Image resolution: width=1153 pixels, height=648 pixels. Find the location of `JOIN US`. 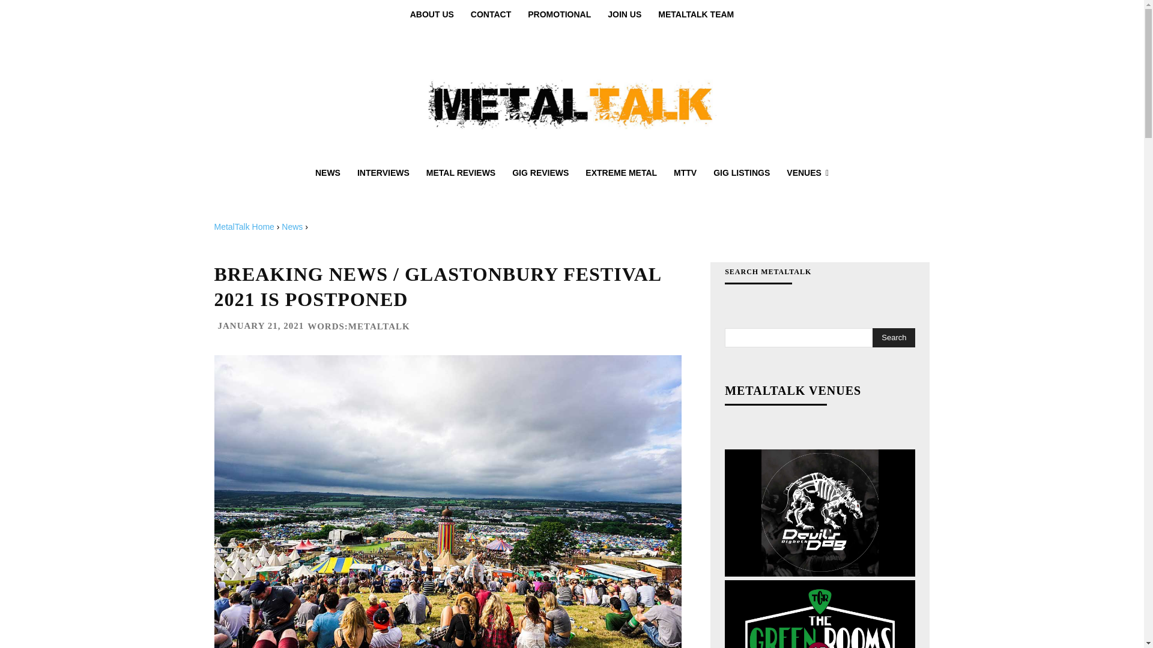

JOIN US is located at coordinates (625, 14).